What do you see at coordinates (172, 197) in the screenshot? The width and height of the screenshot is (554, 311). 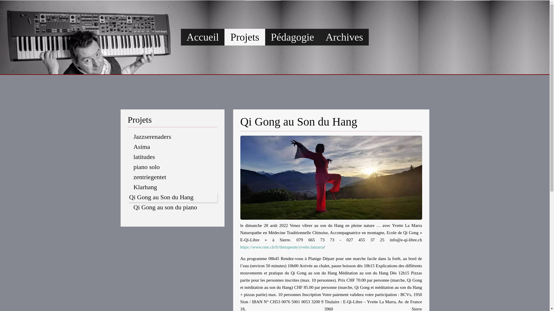 I see `Qi Gong au Son du Hang` at bounding box center [172, 197].